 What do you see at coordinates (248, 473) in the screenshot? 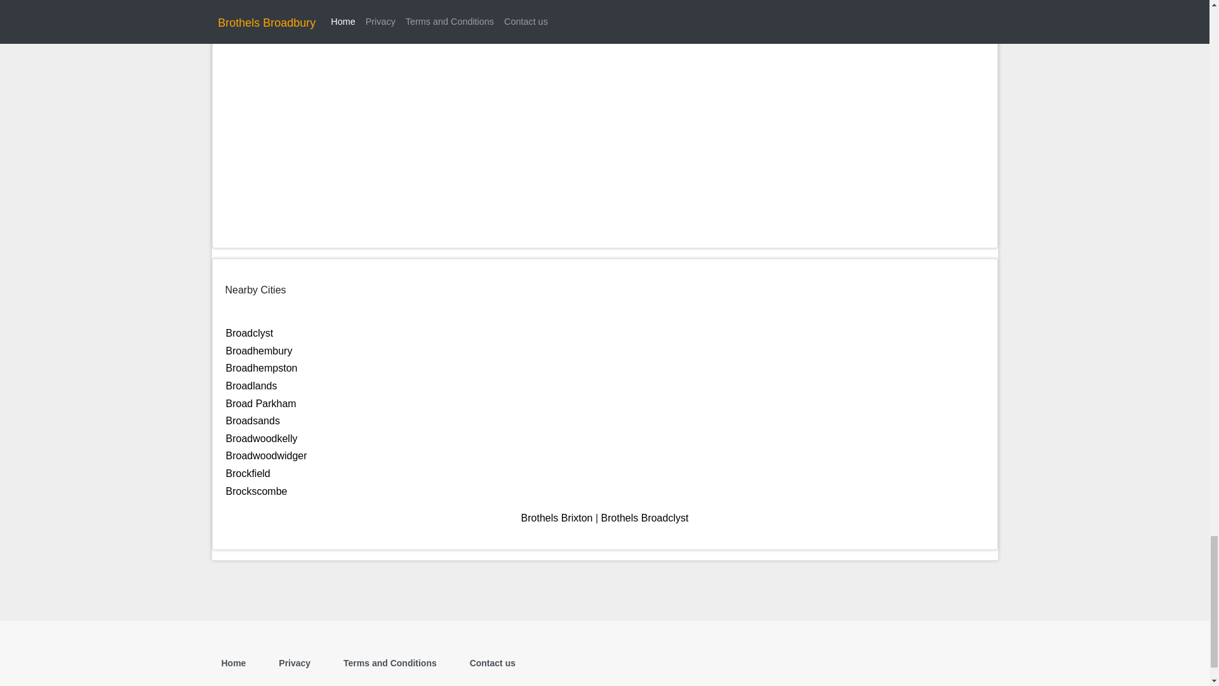
I see `Brockfield` at bounding box center [248, 473].